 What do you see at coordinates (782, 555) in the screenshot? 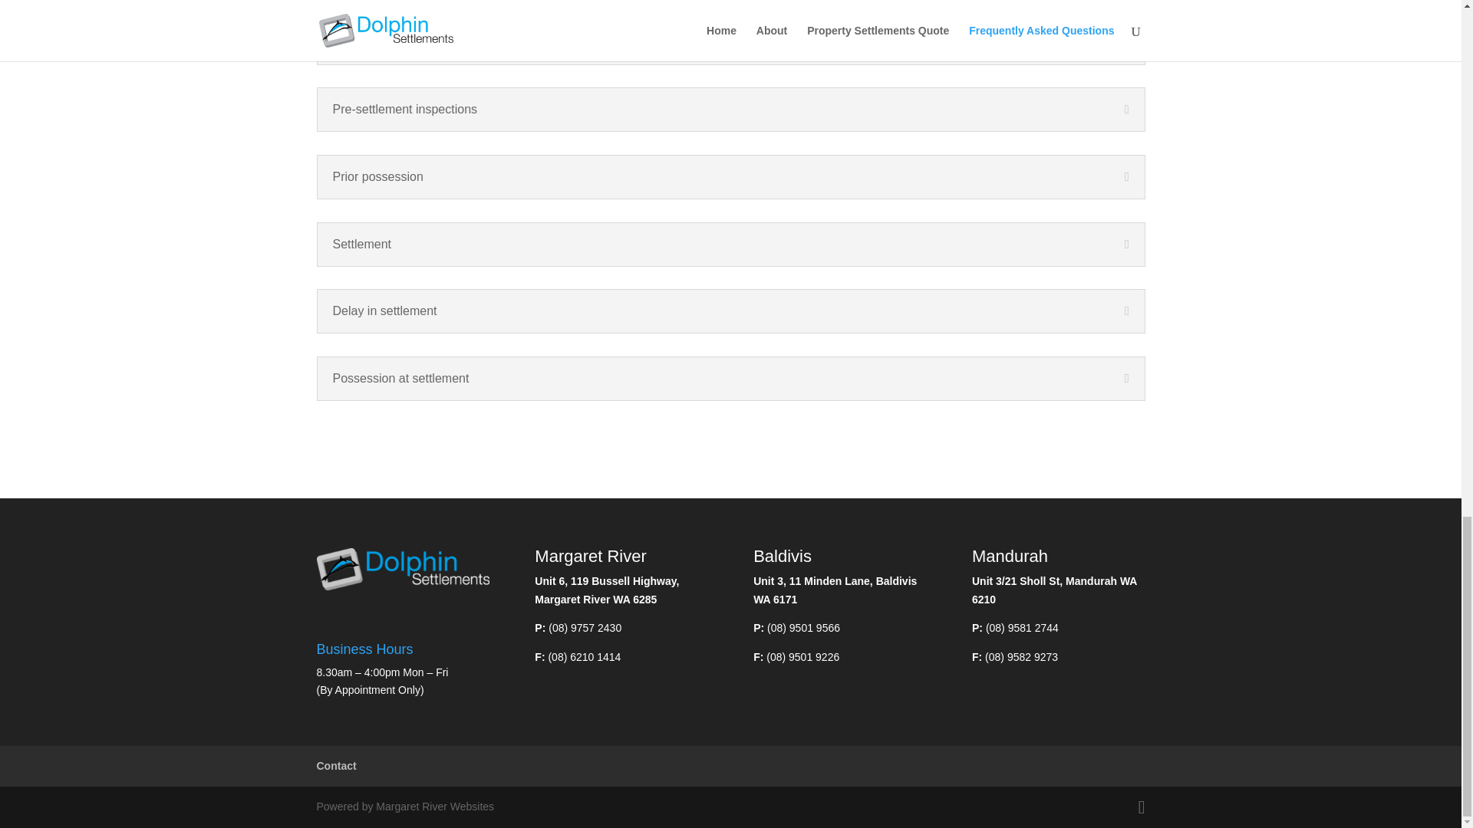
I see `Baldivis` at bounding box center [782, 555].